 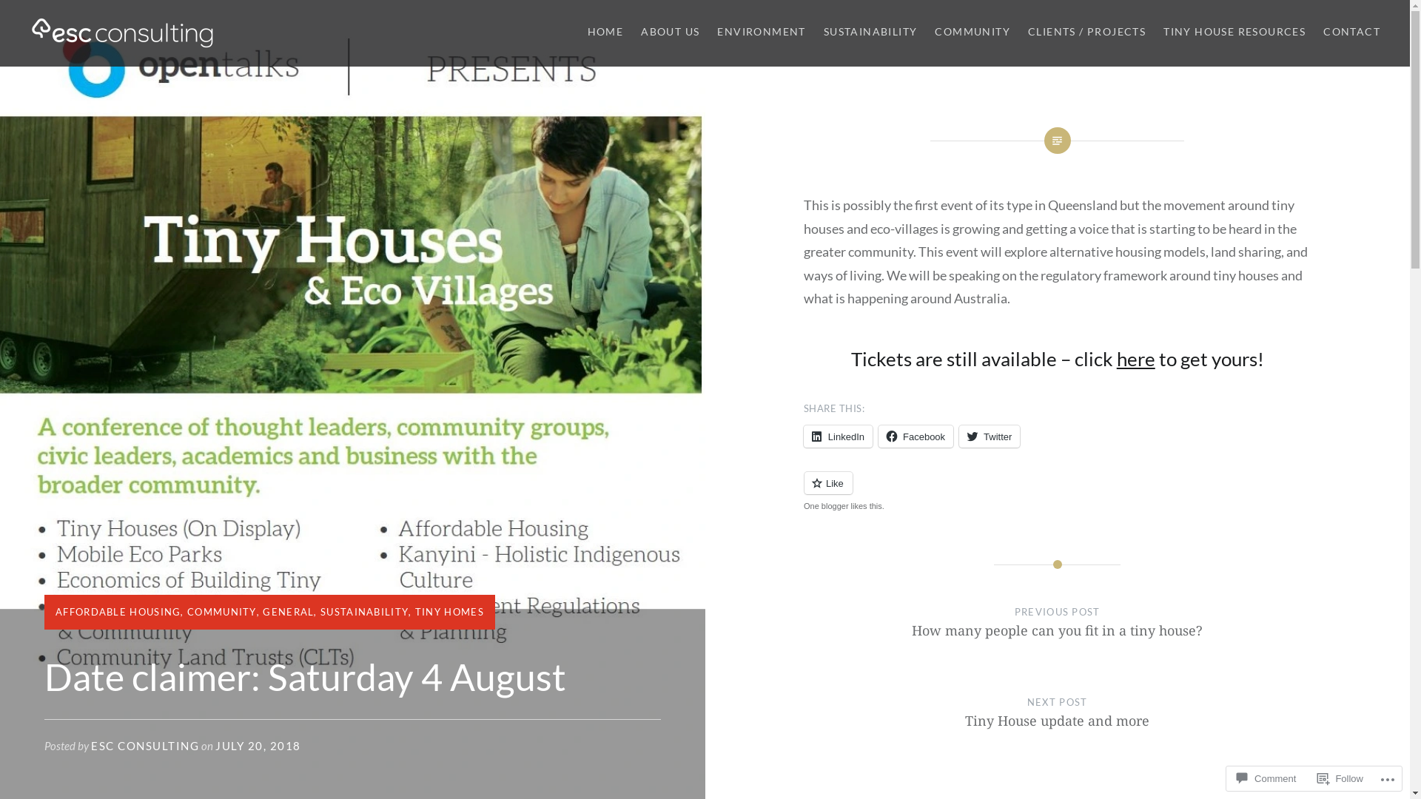 What do you see at coordinates (450, 612) in the screenshot?
I see `TINY HOMES` at bounding box center [450, 612].